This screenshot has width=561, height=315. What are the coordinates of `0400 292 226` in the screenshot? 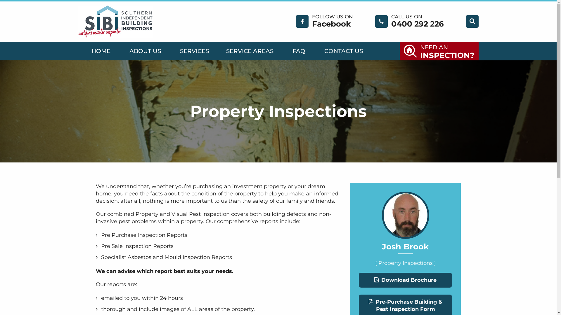 It's located at (417, 24).